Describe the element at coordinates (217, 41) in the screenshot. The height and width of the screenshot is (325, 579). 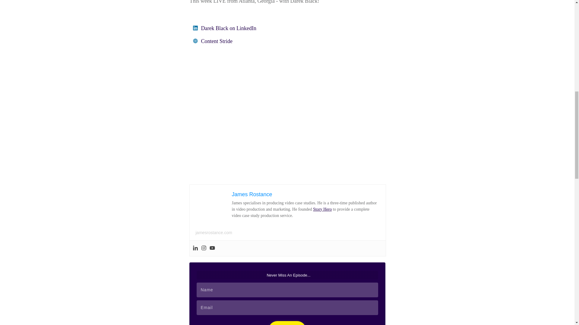
I see `Content Stride` at that location.